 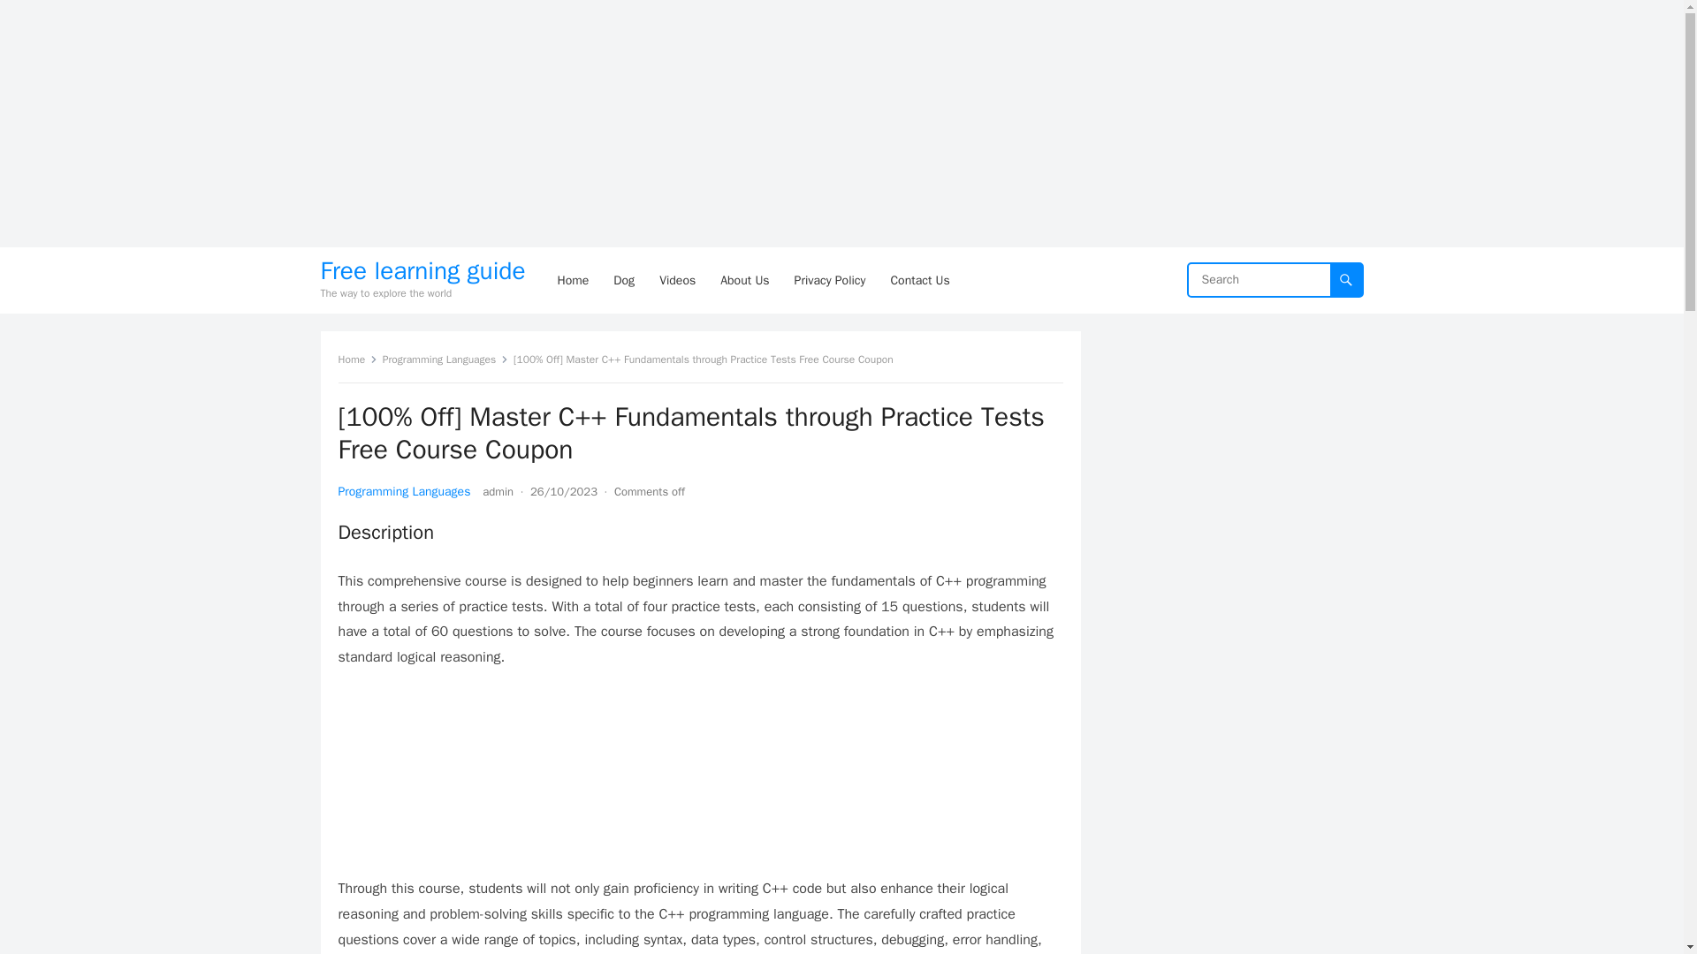 I want to click on Home, so click(x=357, y=359).